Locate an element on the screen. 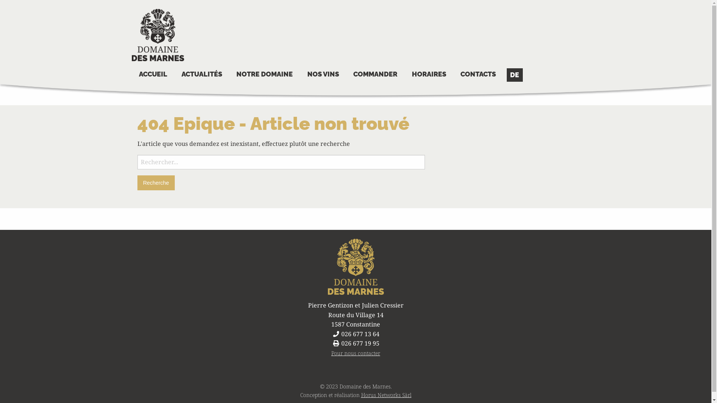  NOTRE DOMAINE is located at coordinates (265, 75).